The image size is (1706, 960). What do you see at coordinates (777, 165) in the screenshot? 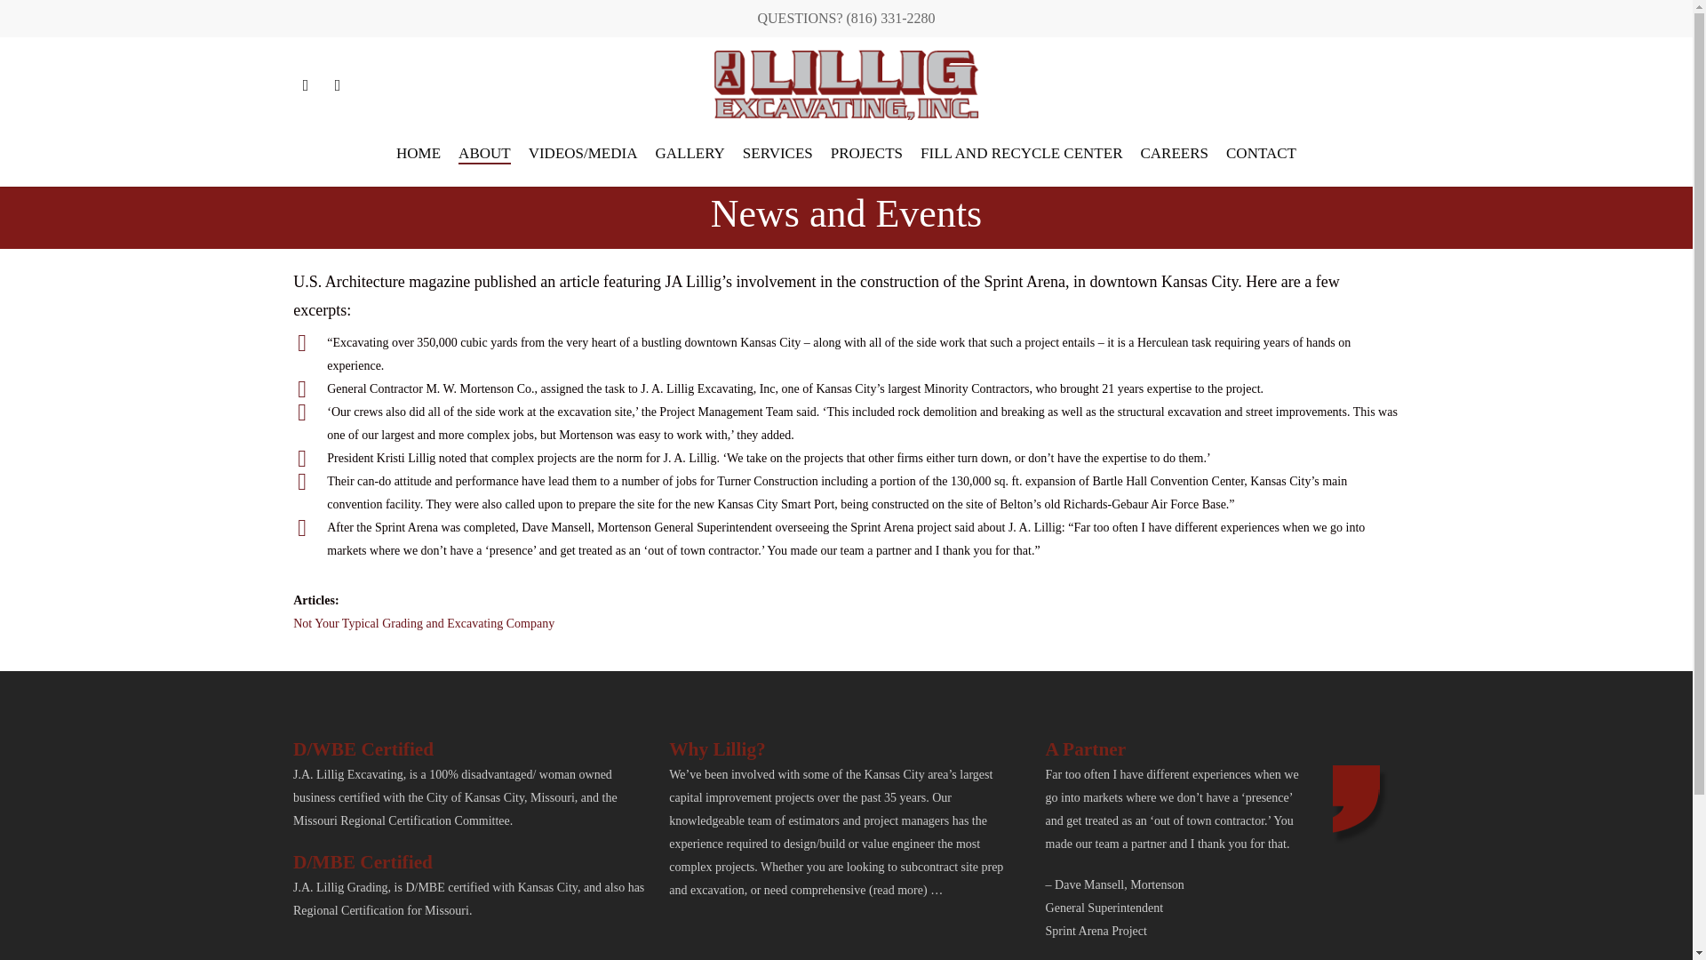
I see `SERVICES` at bounding box center [777, 165].